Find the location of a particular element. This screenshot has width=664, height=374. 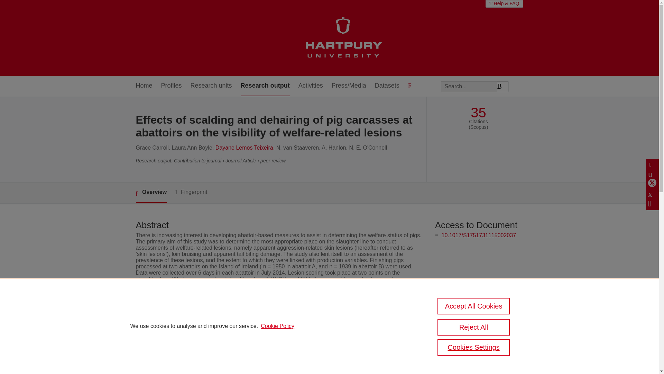

Profiles is located at coordinates (172, 86).